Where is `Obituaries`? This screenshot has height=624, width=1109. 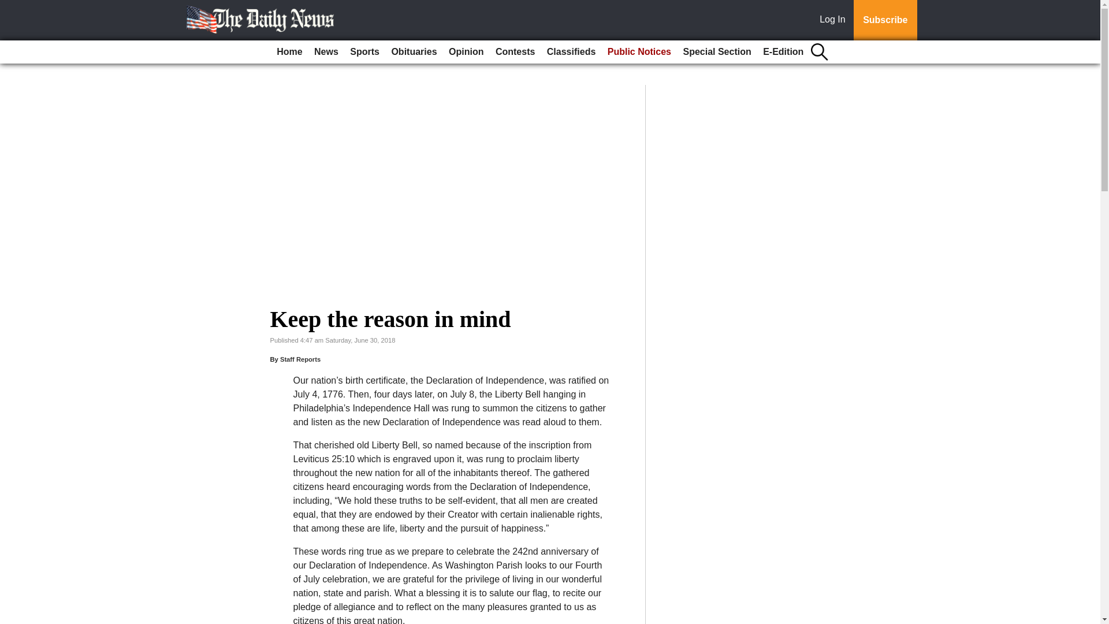
Obituaries is located at coordinates (414, 52).